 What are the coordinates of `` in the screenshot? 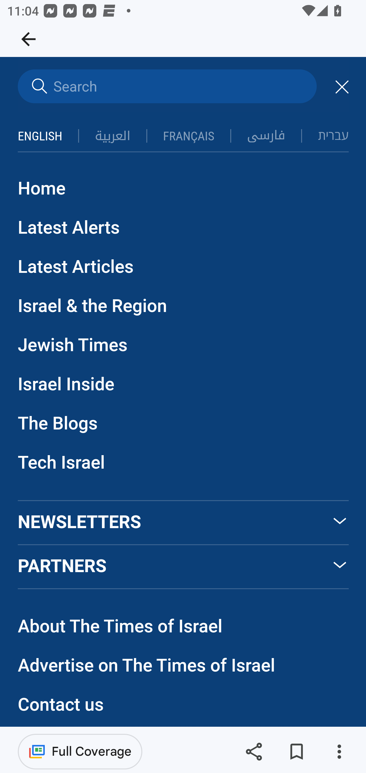 It's located at (342, 87).